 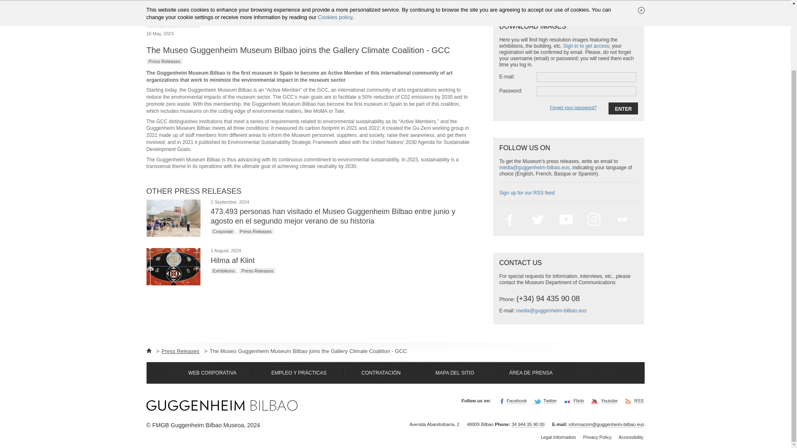 I want to click on Enter, so click(x=623, y=109).